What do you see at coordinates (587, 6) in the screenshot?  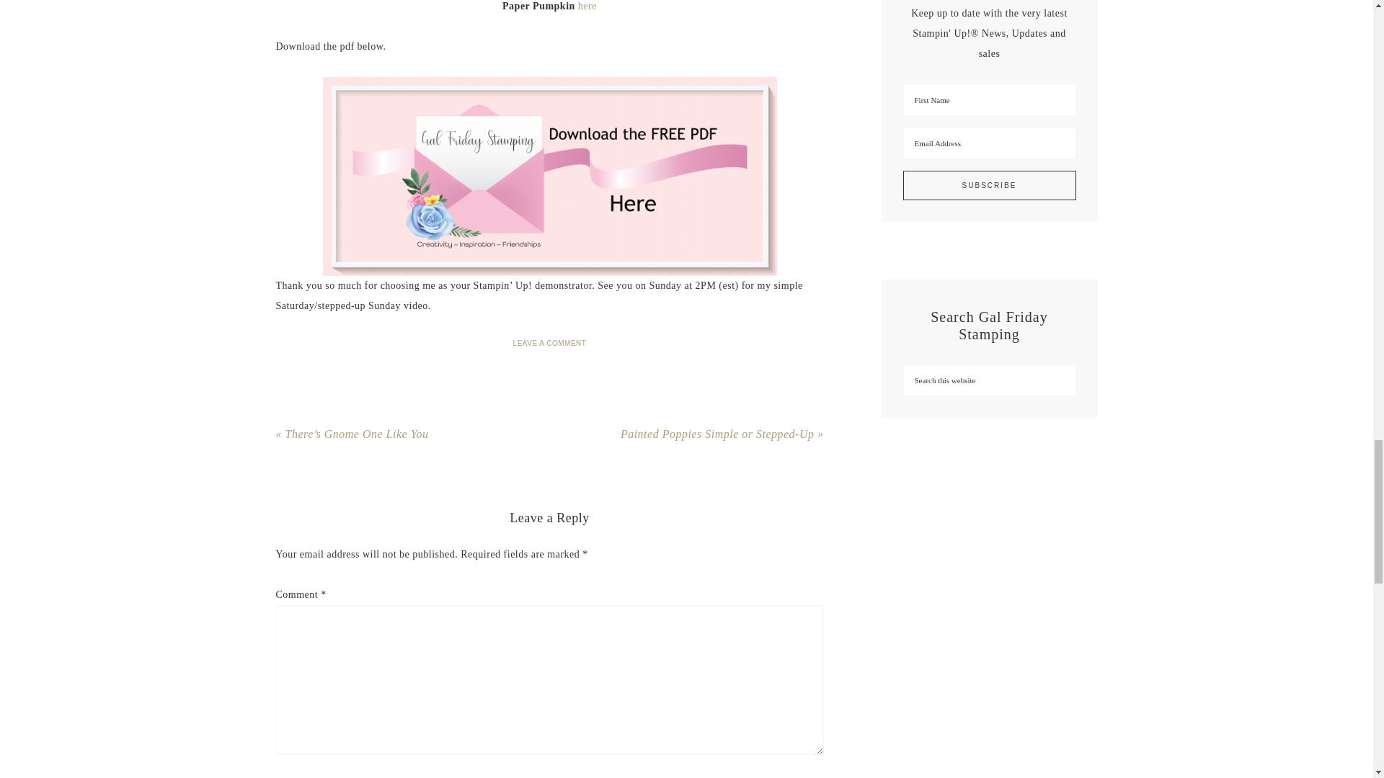 I see `here` at bounding box center [587, 6].